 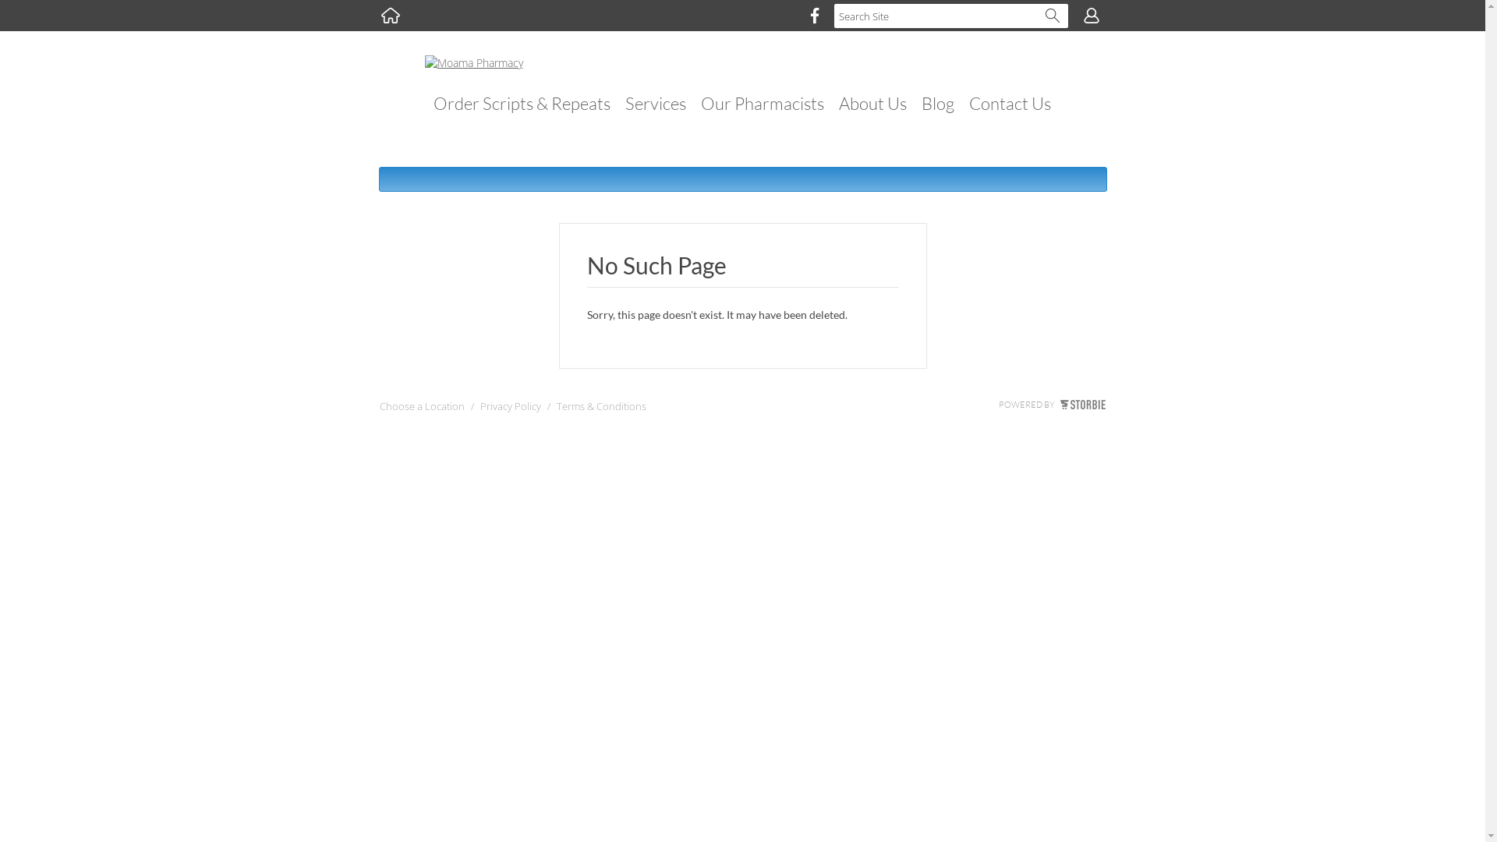 What do you see at coordinates (656, 103) in the screenshot?
I see `Services` at bounding box center [656, 103].